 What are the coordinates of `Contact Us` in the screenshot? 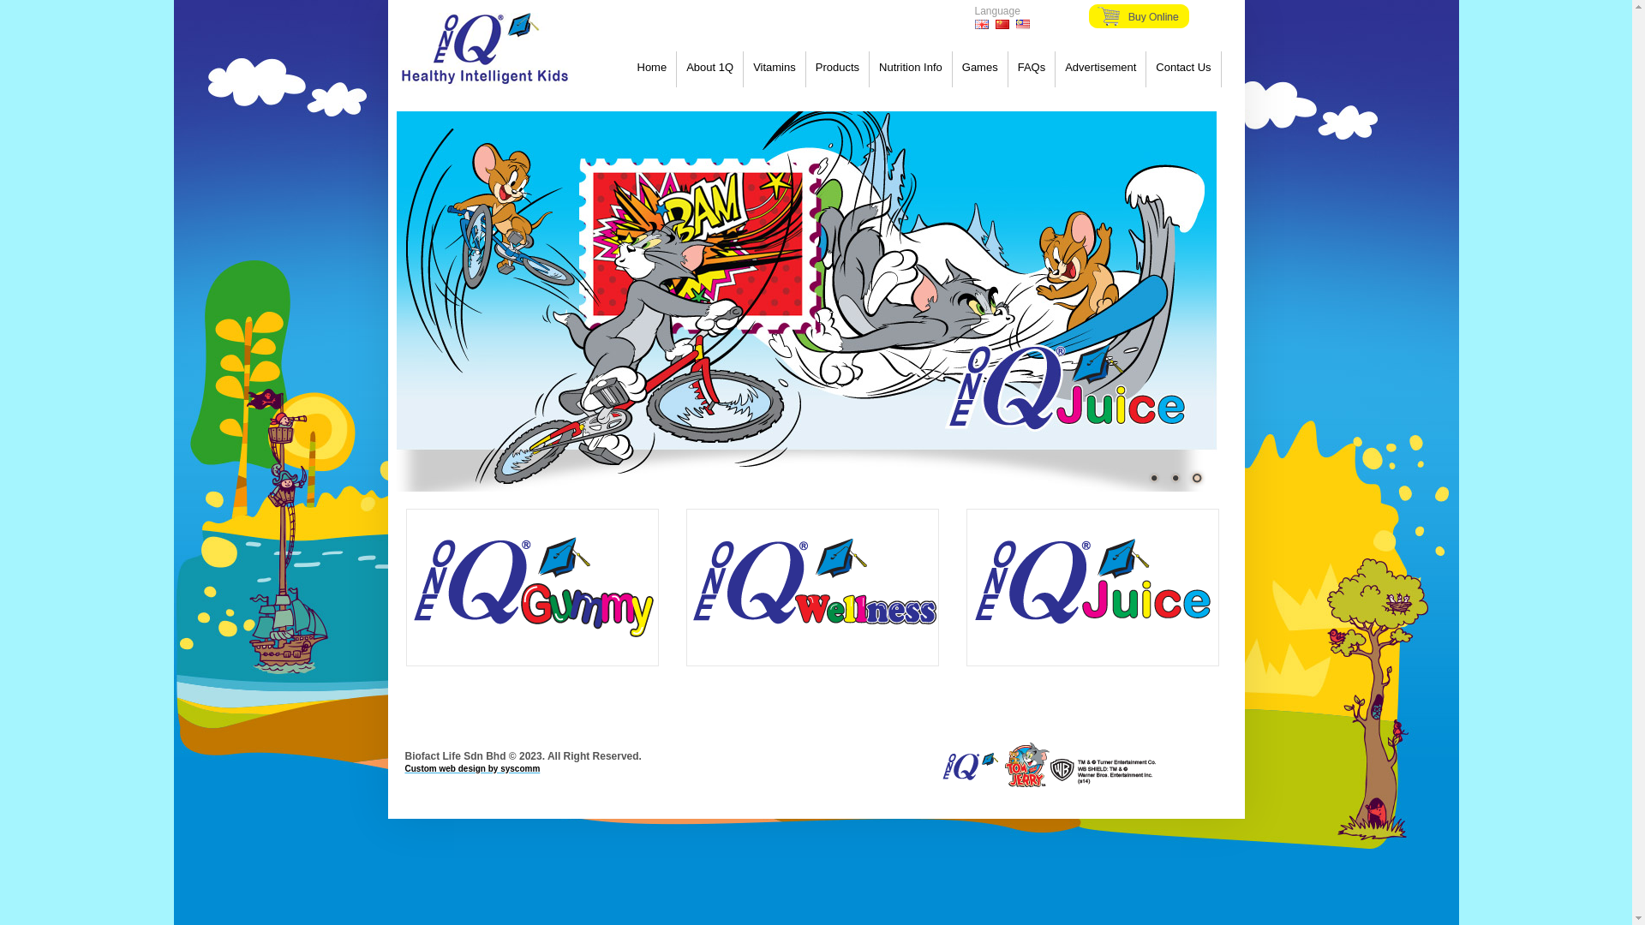 It's located at (1183, 67).